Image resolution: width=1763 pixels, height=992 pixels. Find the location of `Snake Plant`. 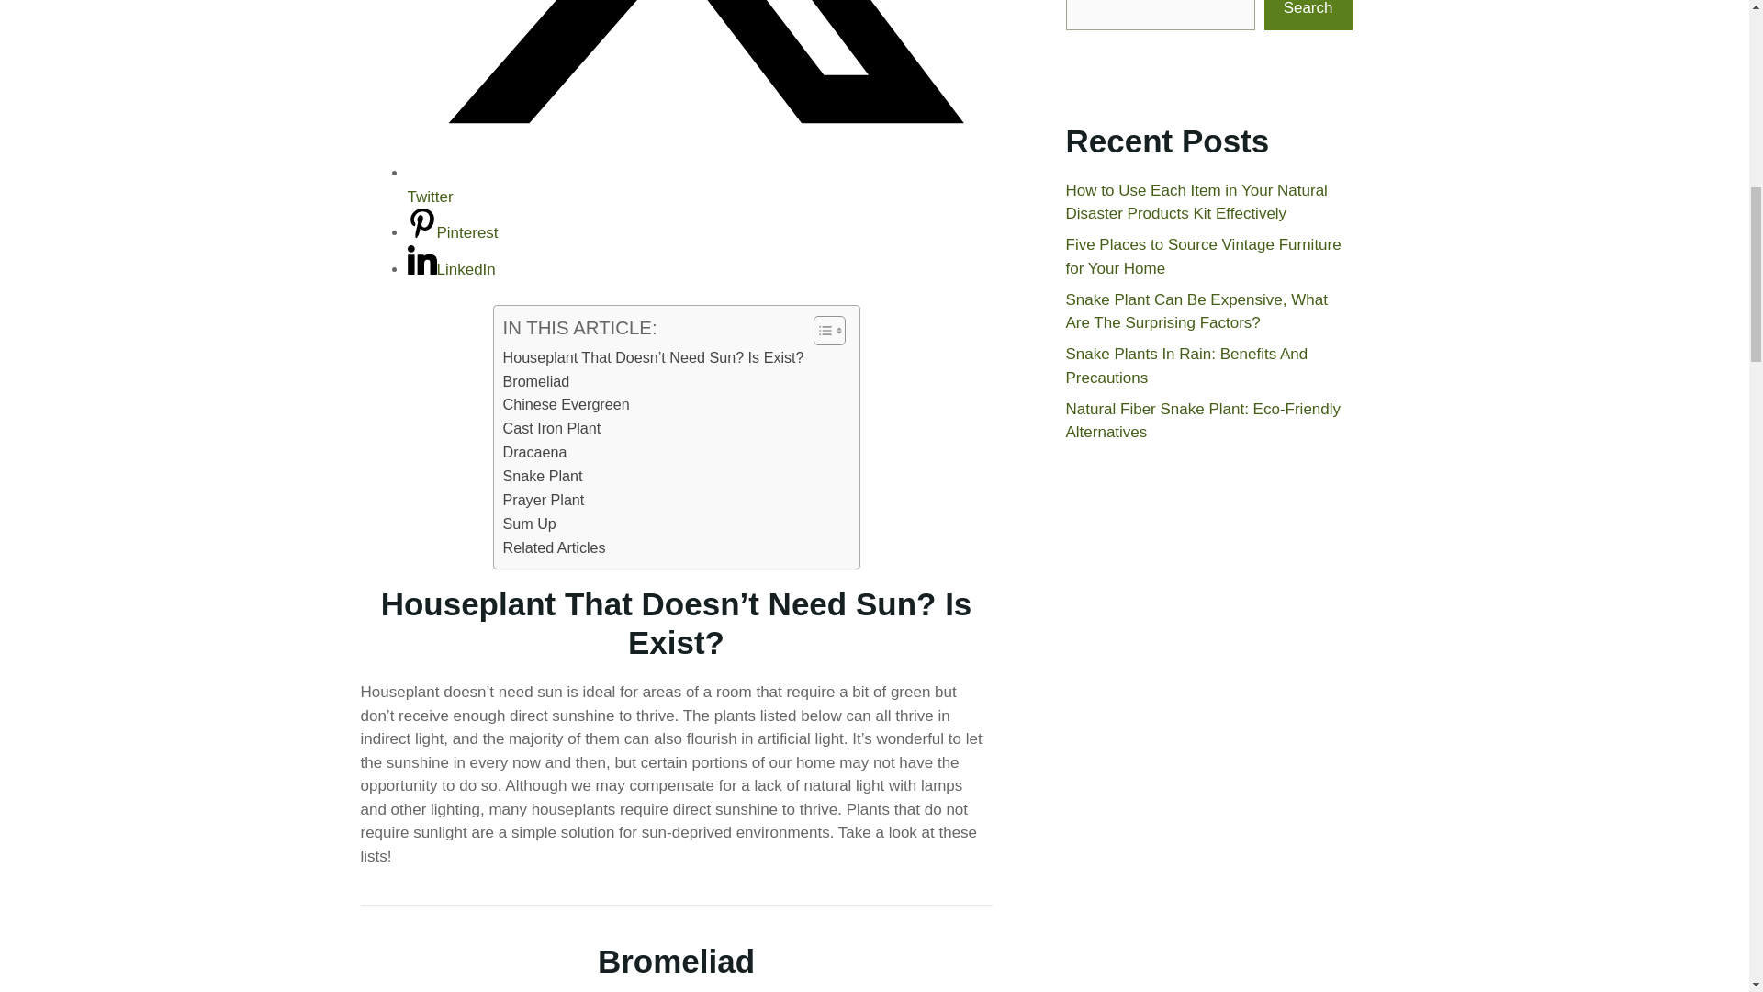

Snake Plant is located at coordinates (543, 477).